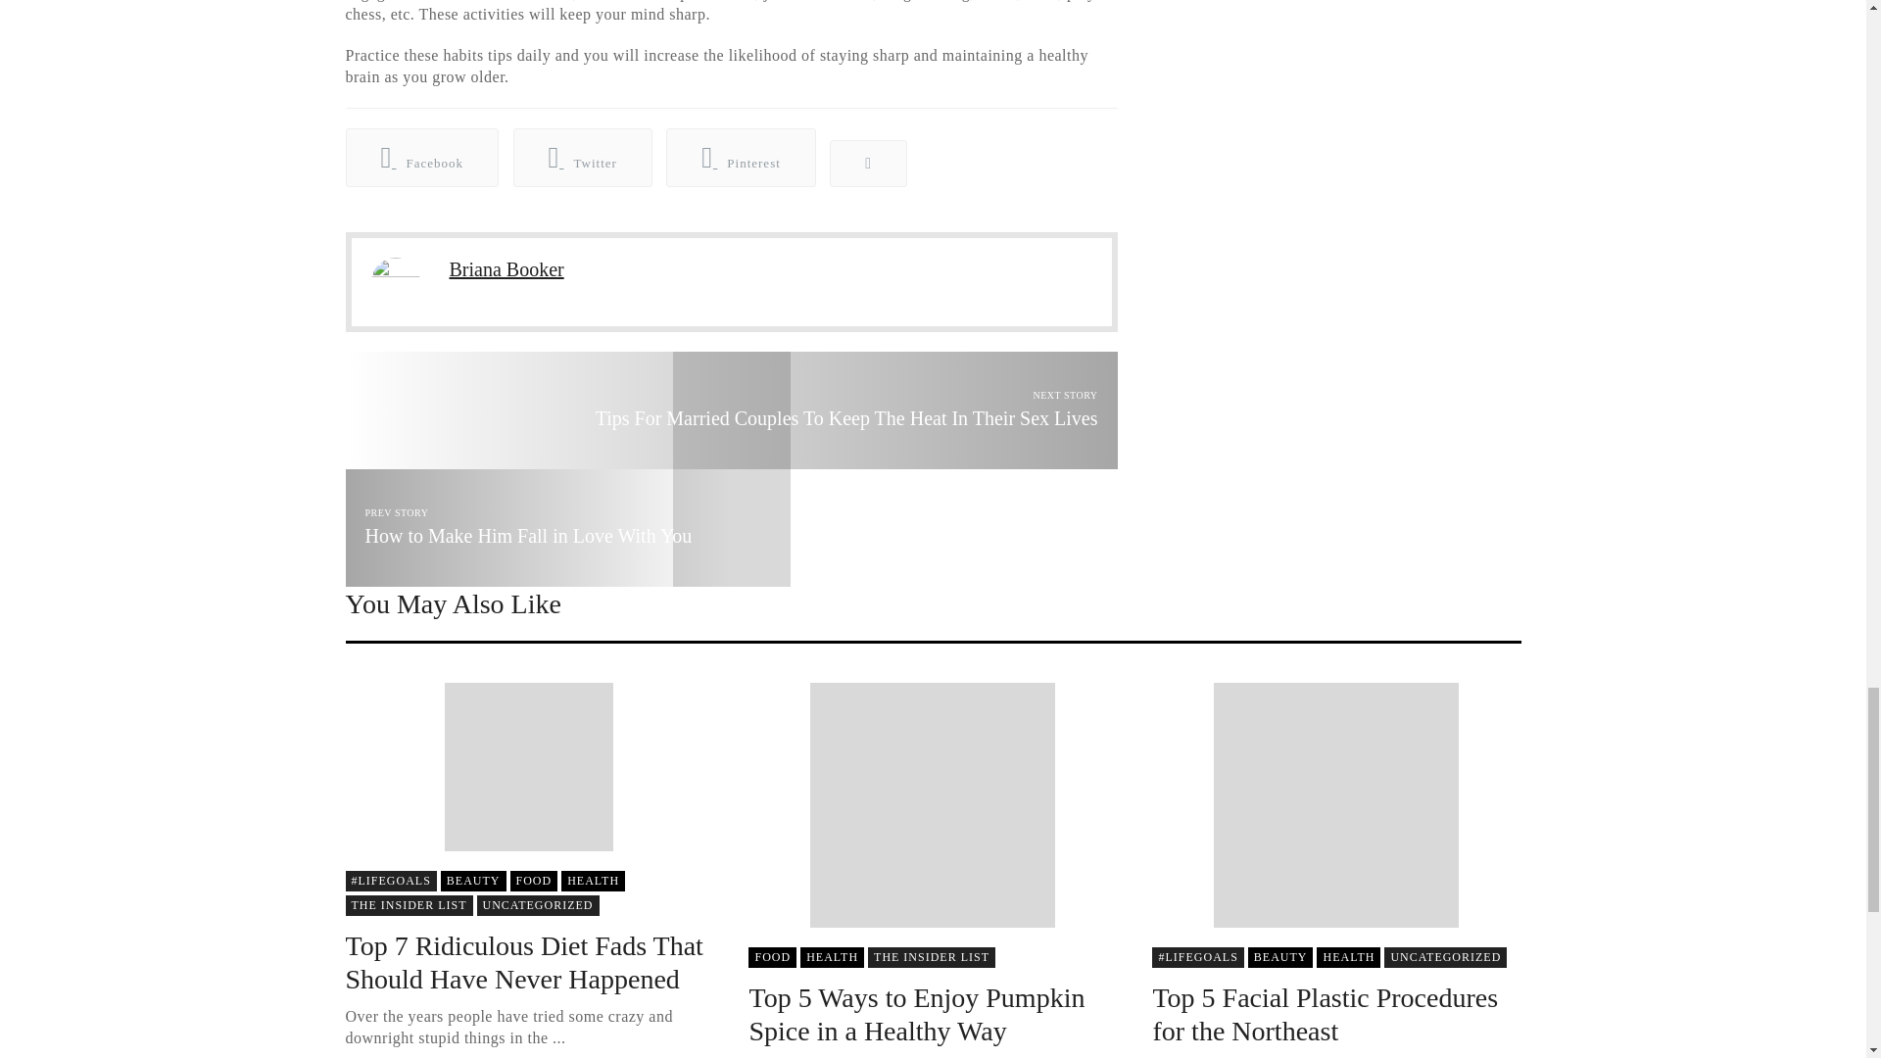 Image resolution: width=1881 pixels, height=1058 pixels. Describe the element at coordinates (408, 905) in the screenshot. I see `View all posts in 3034` at that location.